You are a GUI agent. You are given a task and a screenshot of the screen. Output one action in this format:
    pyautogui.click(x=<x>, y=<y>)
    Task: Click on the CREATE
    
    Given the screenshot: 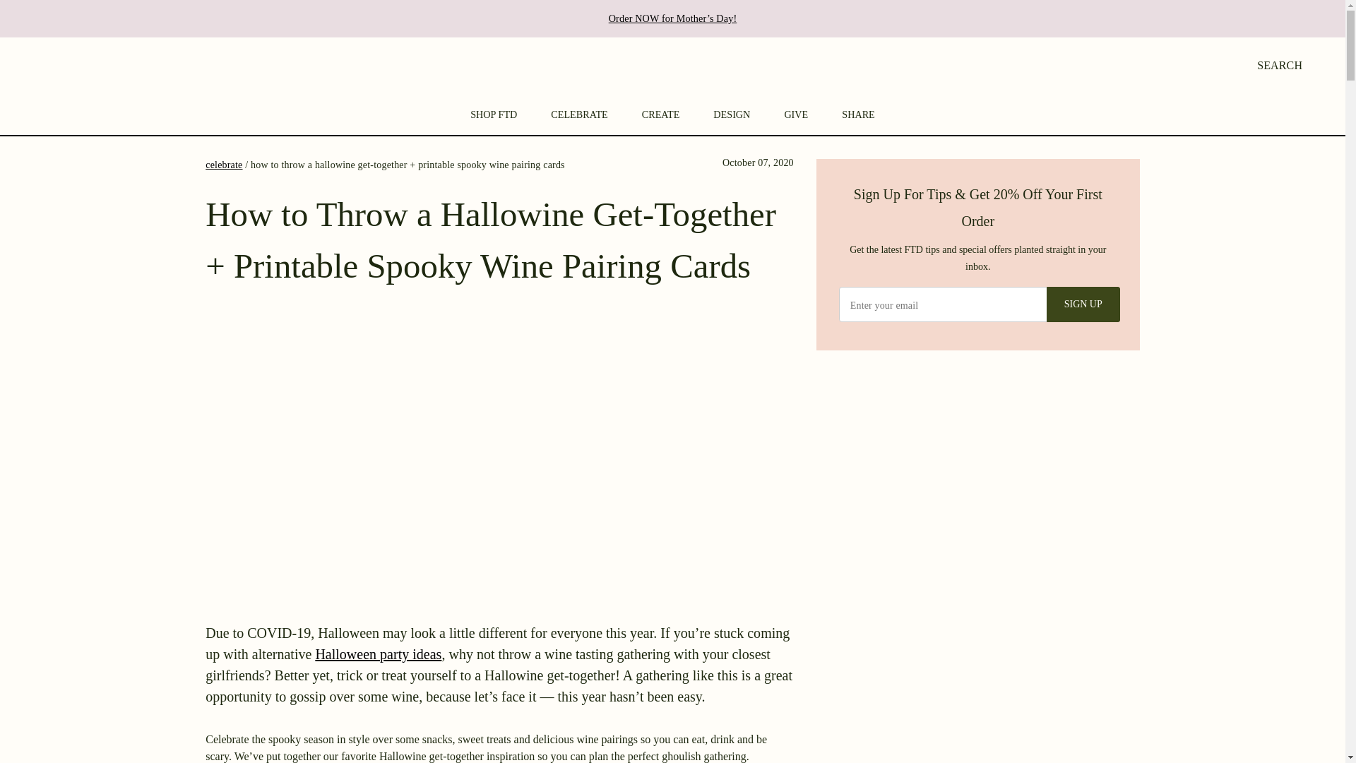 What is the action you would take?
    pyautogui.click(x=661, y=116)
    